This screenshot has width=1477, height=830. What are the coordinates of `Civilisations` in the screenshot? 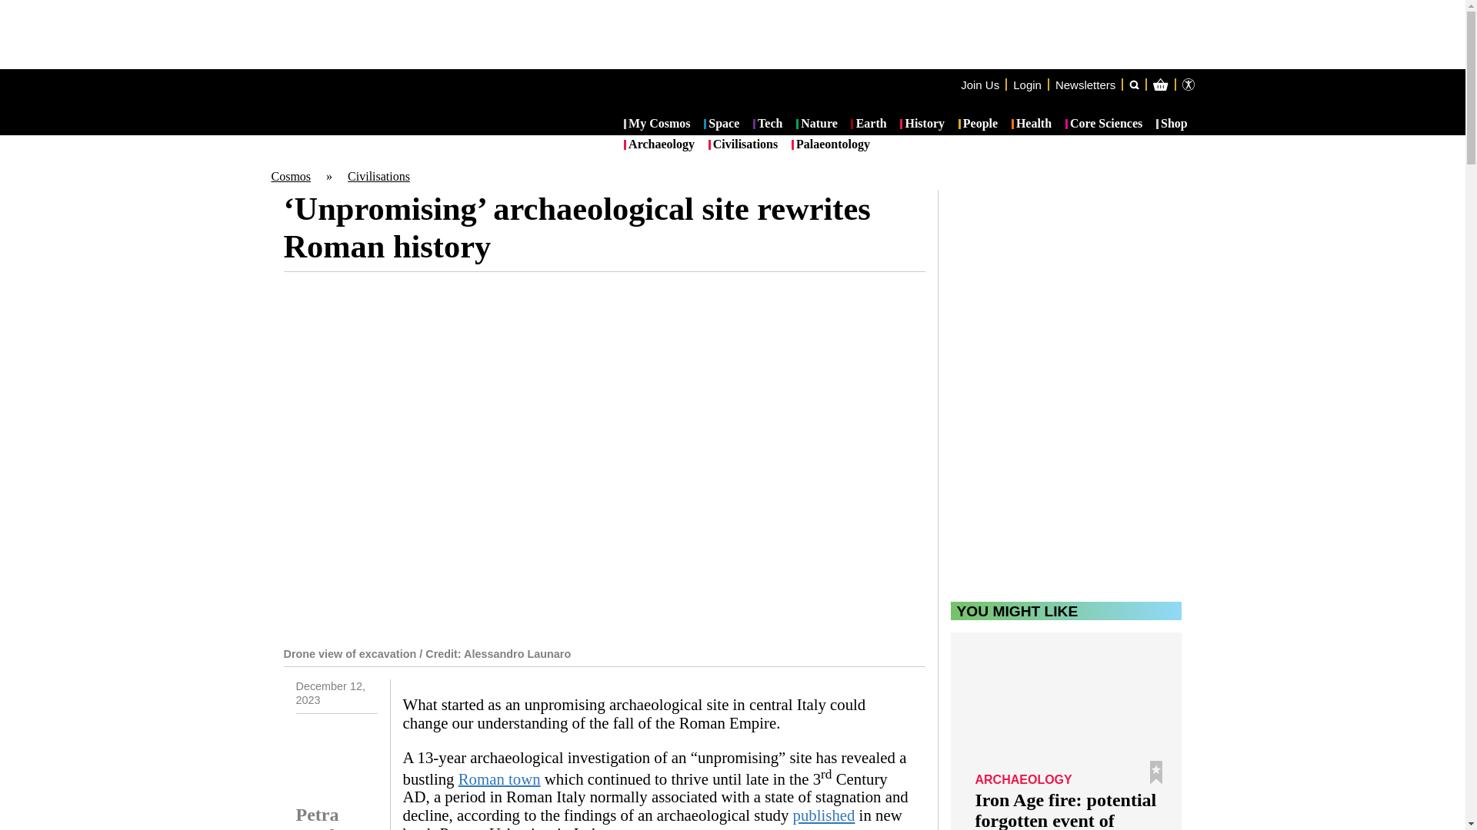 It's located at (378, 176).